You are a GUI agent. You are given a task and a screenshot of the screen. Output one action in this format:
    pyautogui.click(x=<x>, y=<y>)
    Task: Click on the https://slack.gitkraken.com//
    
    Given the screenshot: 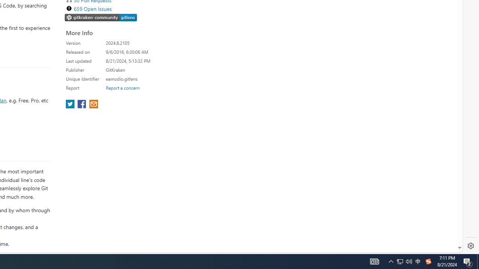 What is the action you would take?
    pyautogui.click(x=101, y=17)
    